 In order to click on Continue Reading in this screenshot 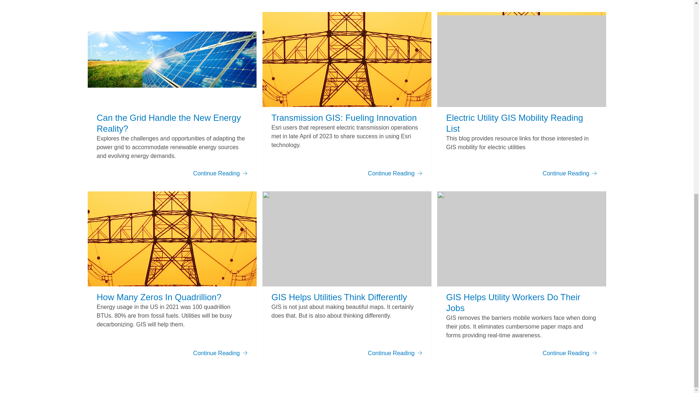, I will do `click(220, 353)`.